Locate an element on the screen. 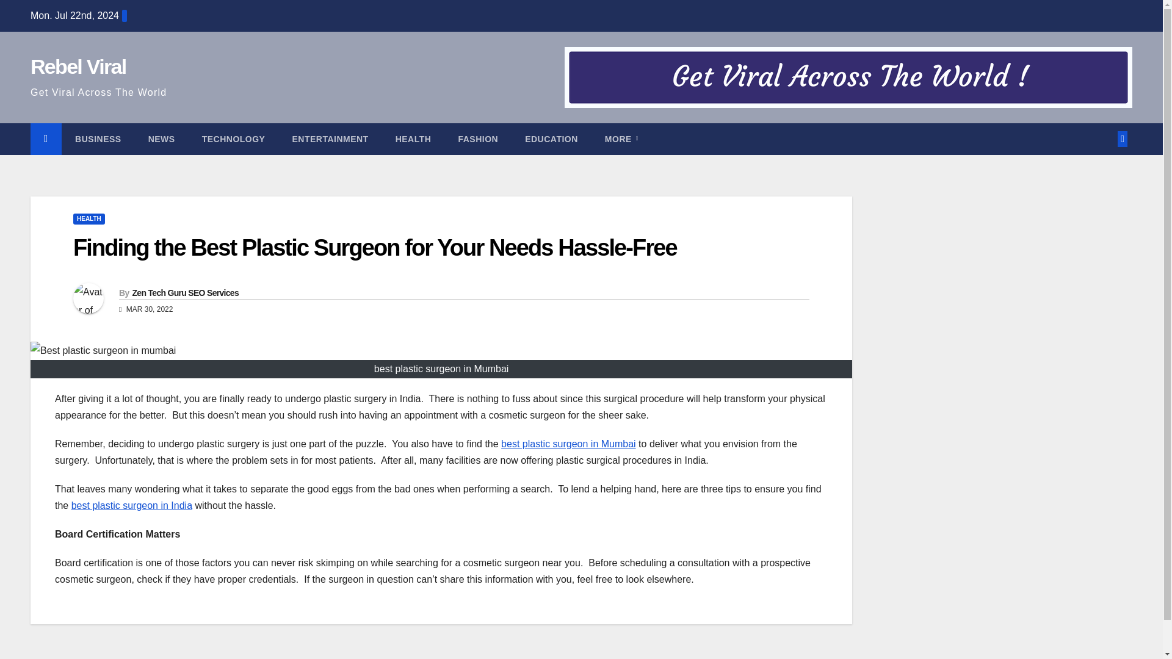 The width and height of the screenshot is (1172, 659). HEALTH is located at coordinates (89, 218).